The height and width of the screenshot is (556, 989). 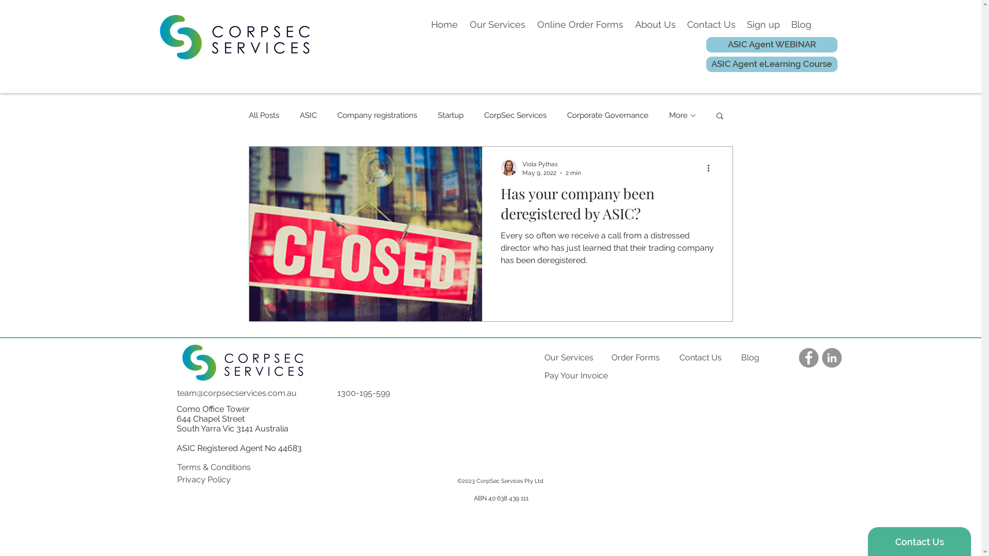 What do you see at coordinates (763, 25) in the screenshot?
I see `Sign up` at bounding box center [763, 25].